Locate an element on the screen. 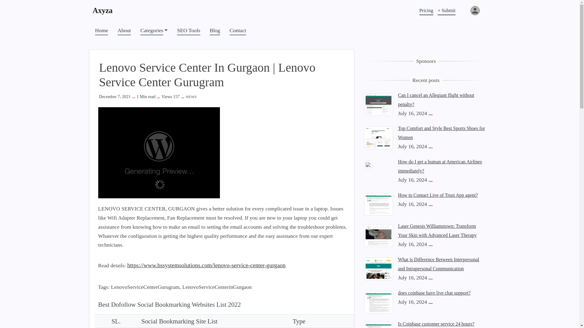 This screenshot has height=328, width=584. NEWS is located at coordinates (191, 97).